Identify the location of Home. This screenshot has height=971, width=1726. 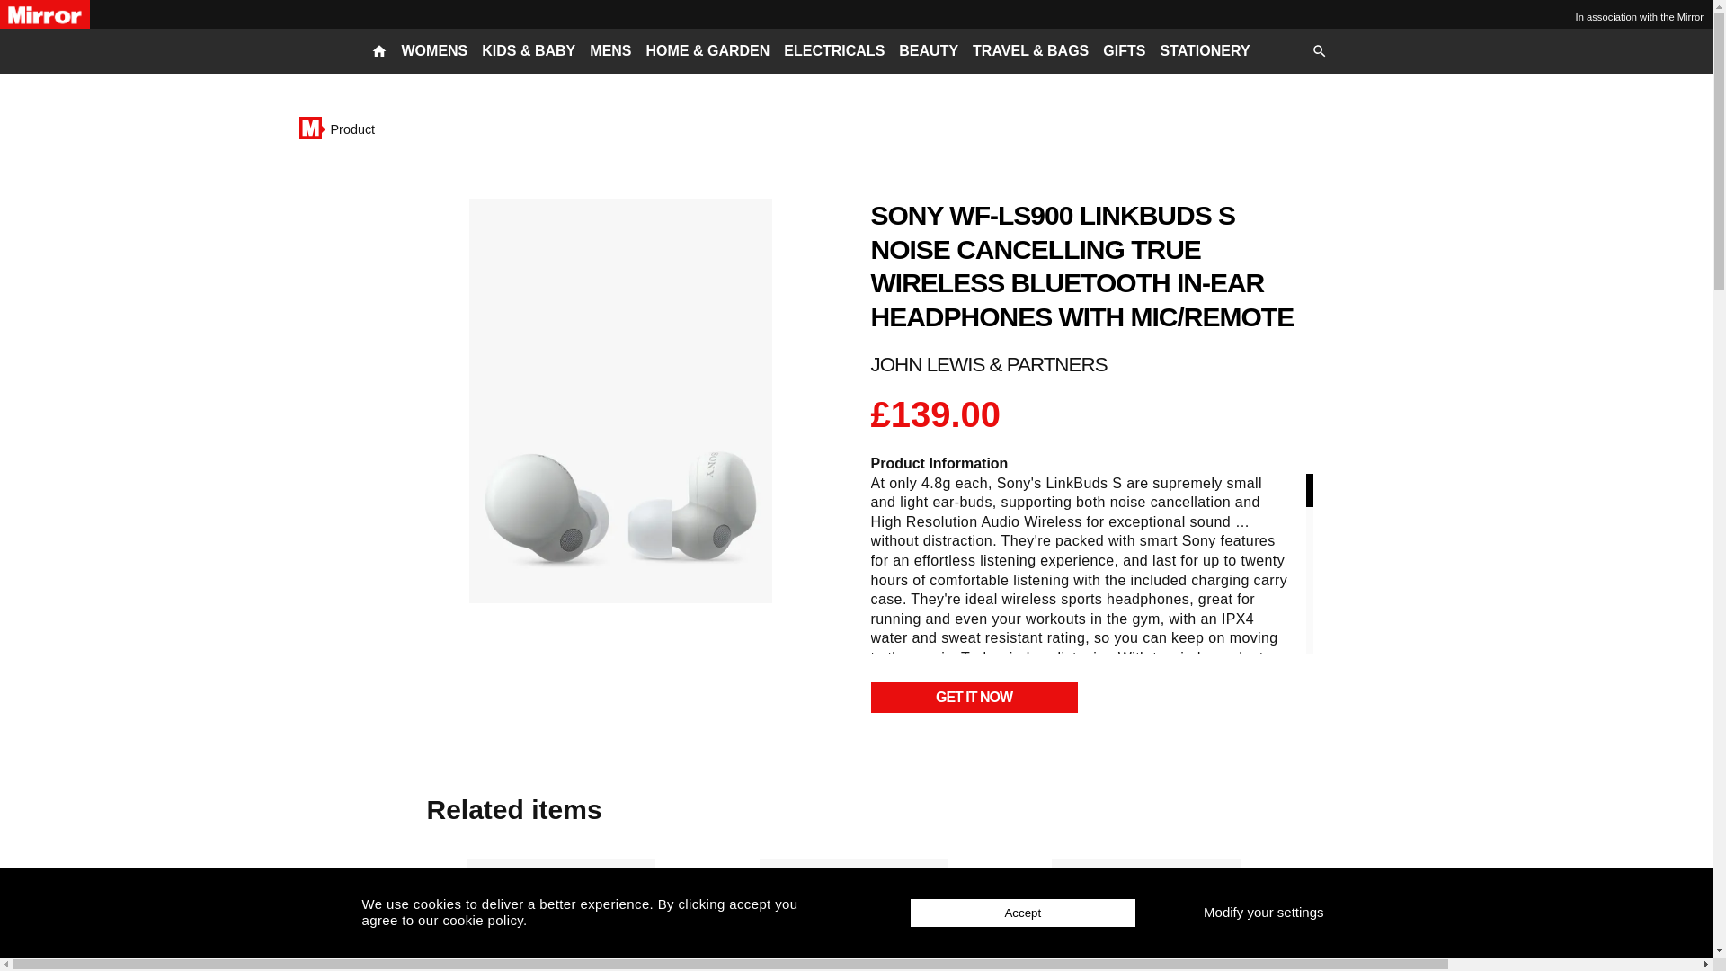
(309, 128).